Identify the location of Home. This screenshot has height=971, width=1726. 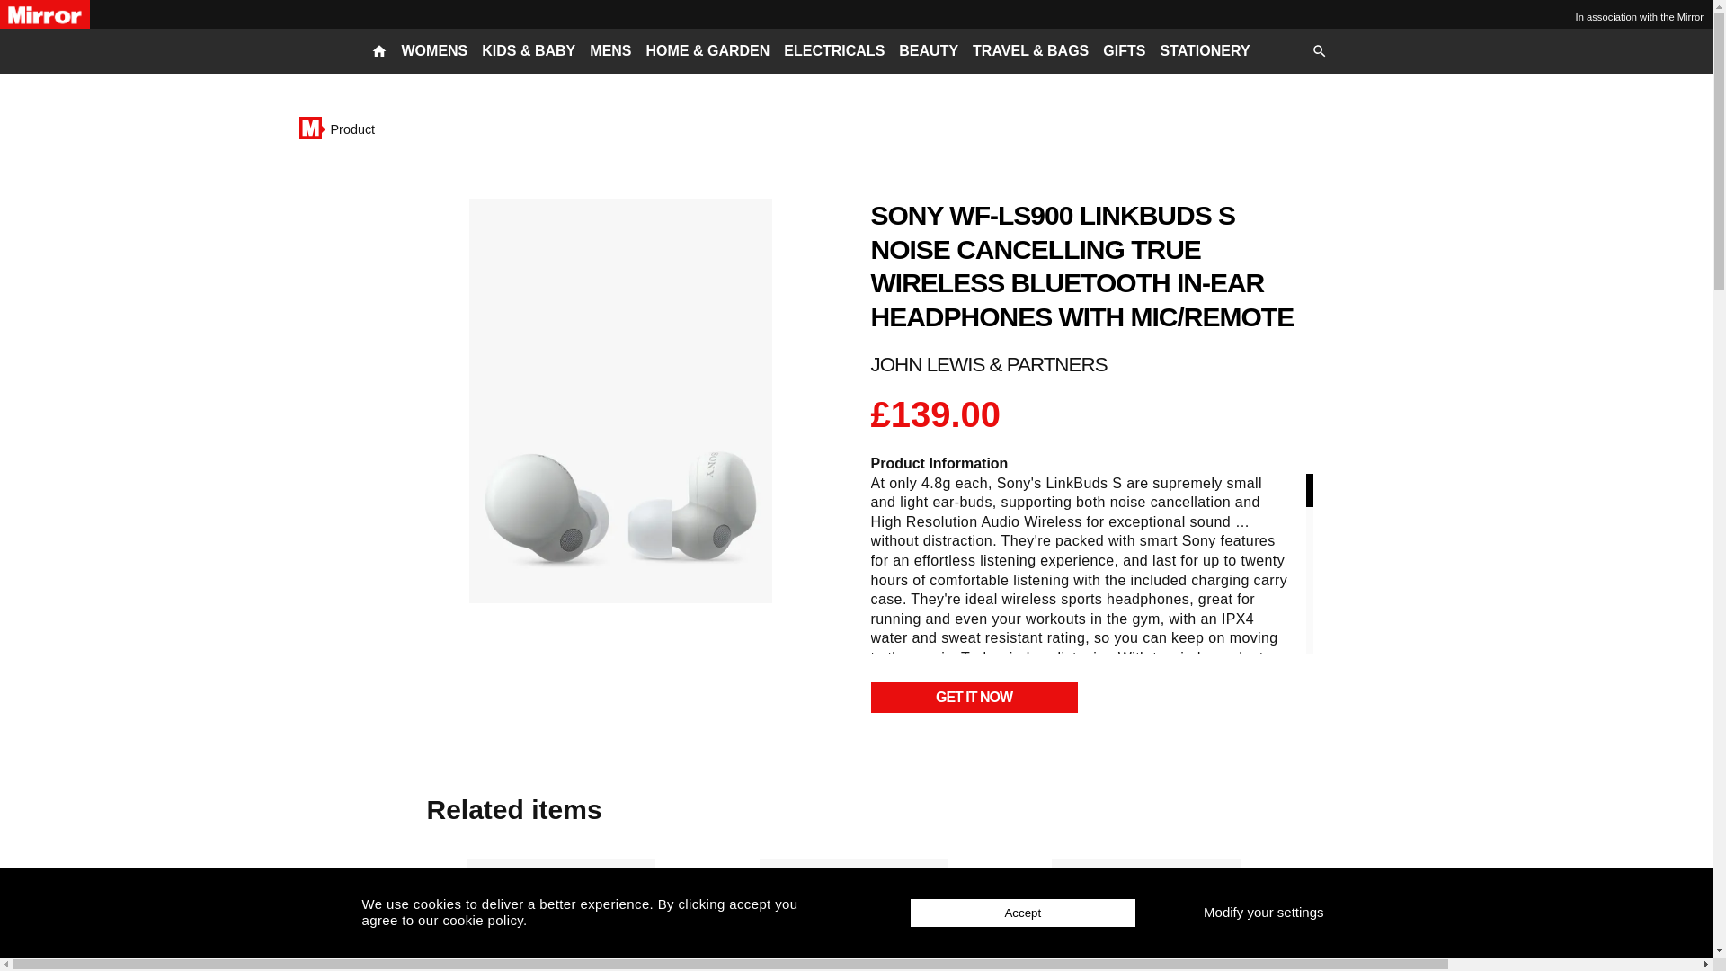
(309, 128).